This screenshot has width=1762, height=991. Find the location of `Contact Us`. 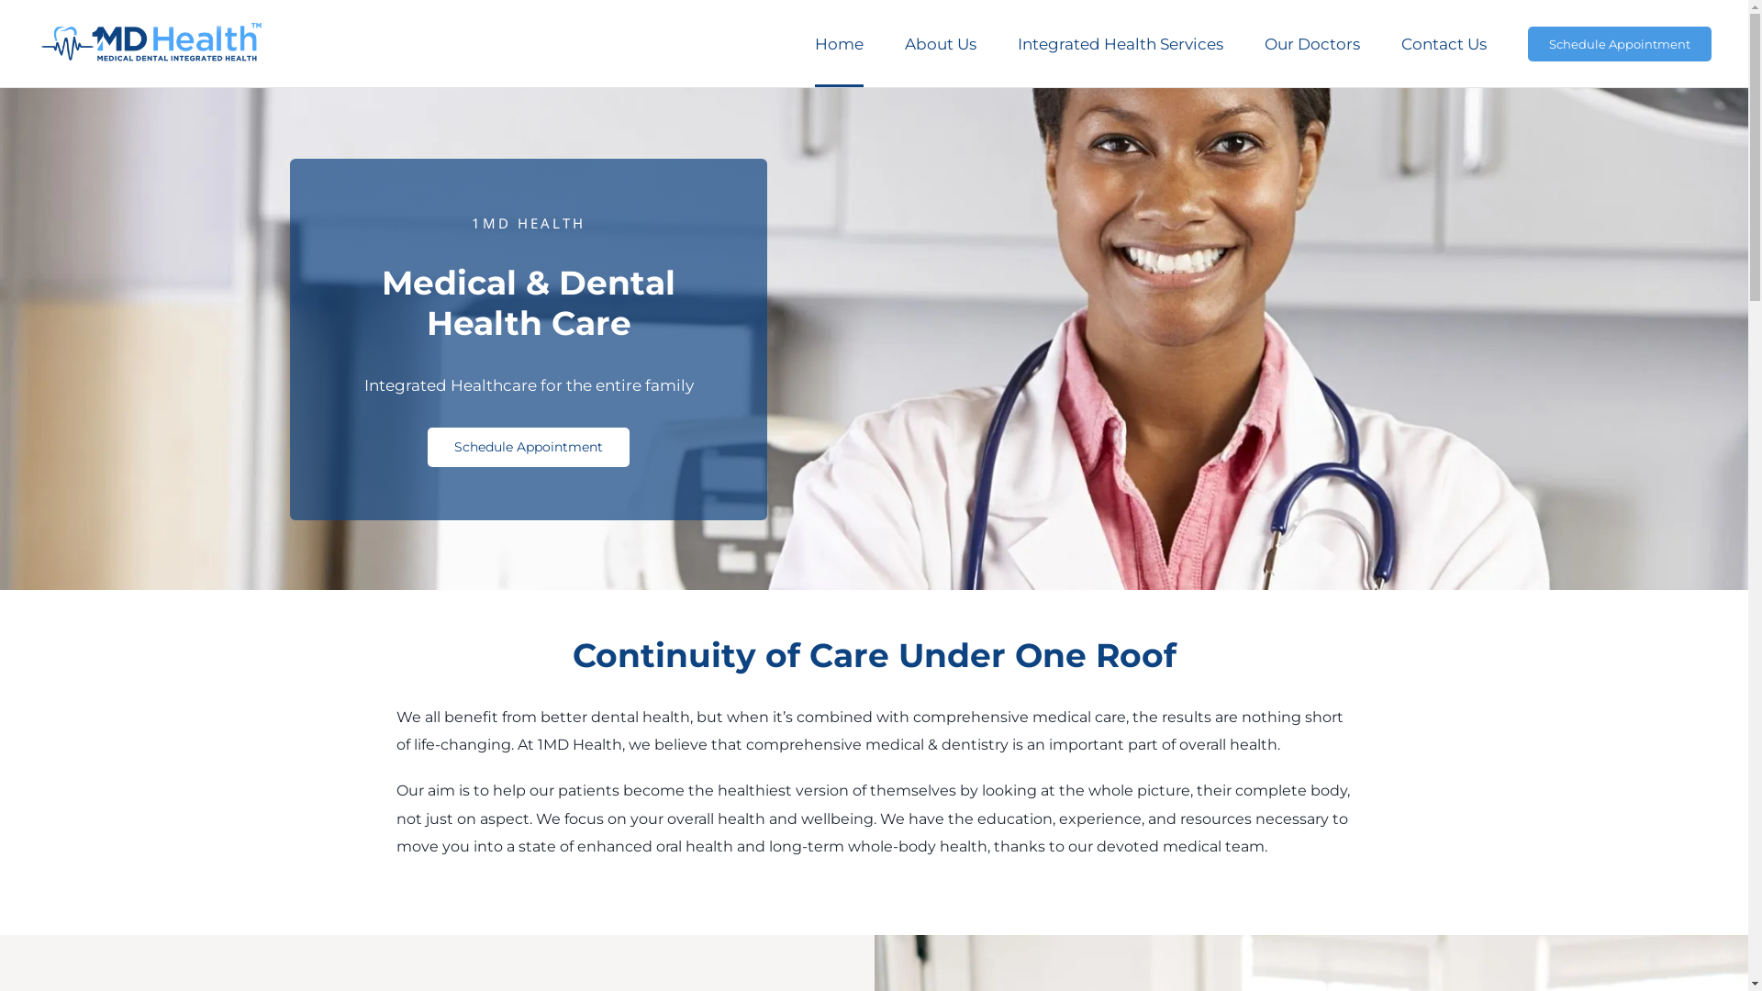

Contact Us is located at coordinates (1444, 44).